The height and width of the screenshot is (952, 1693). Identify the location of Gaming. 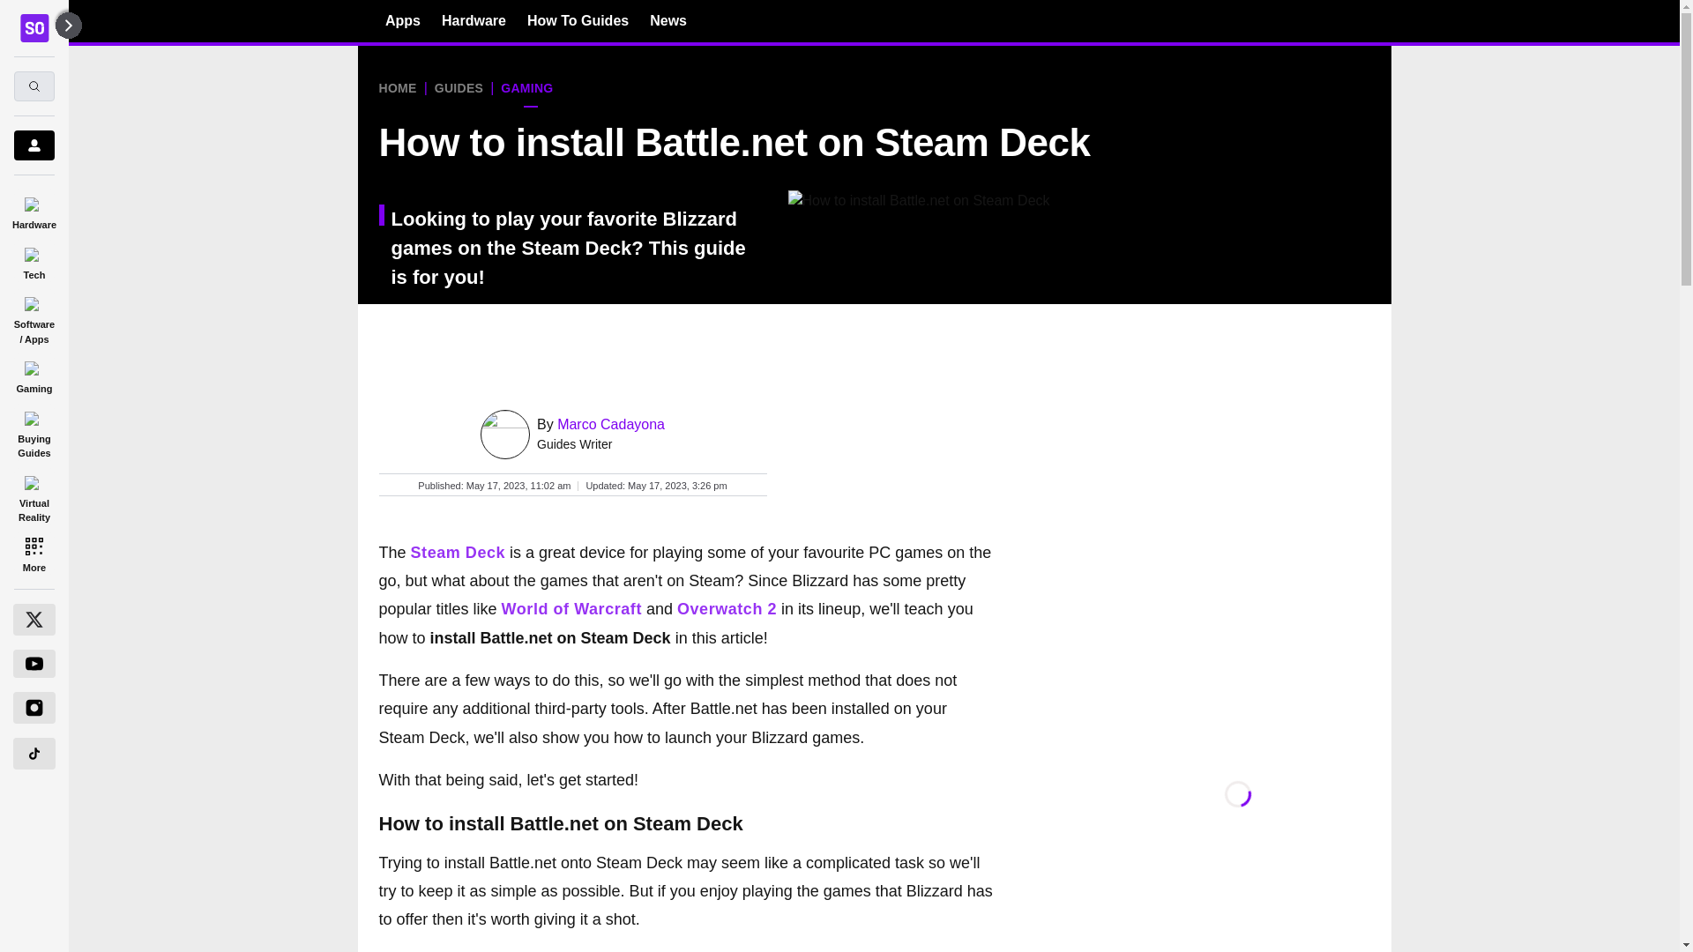
(34, 375).